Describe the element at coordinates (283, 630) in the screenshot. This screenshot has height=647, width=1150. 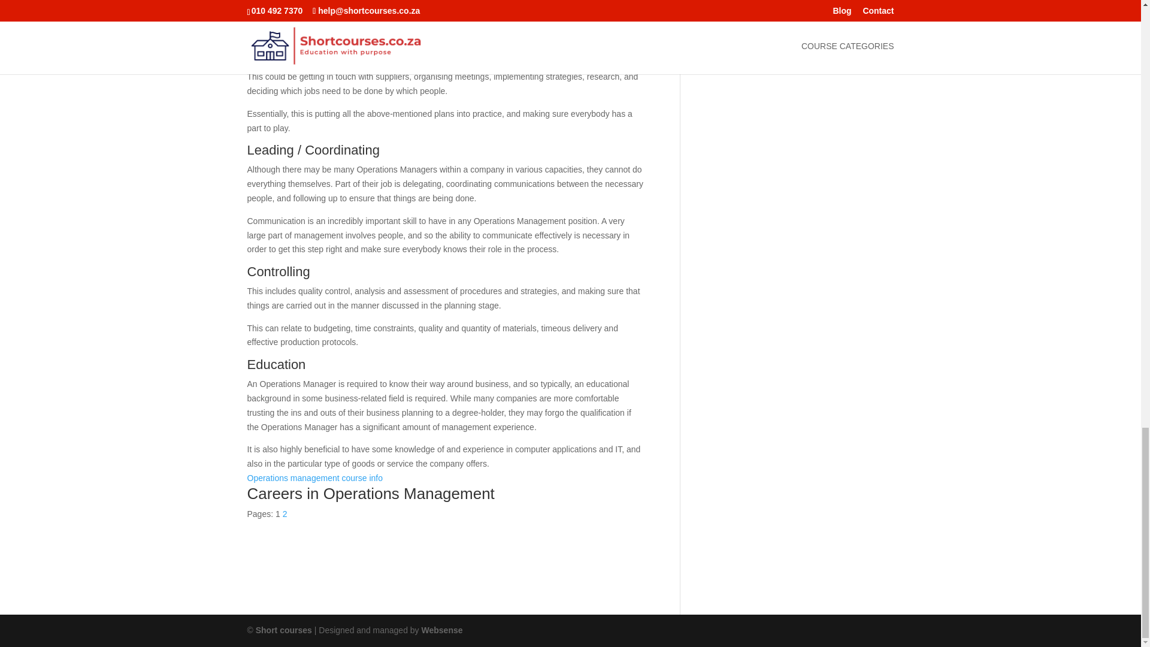
I see `Short courses` at that location.